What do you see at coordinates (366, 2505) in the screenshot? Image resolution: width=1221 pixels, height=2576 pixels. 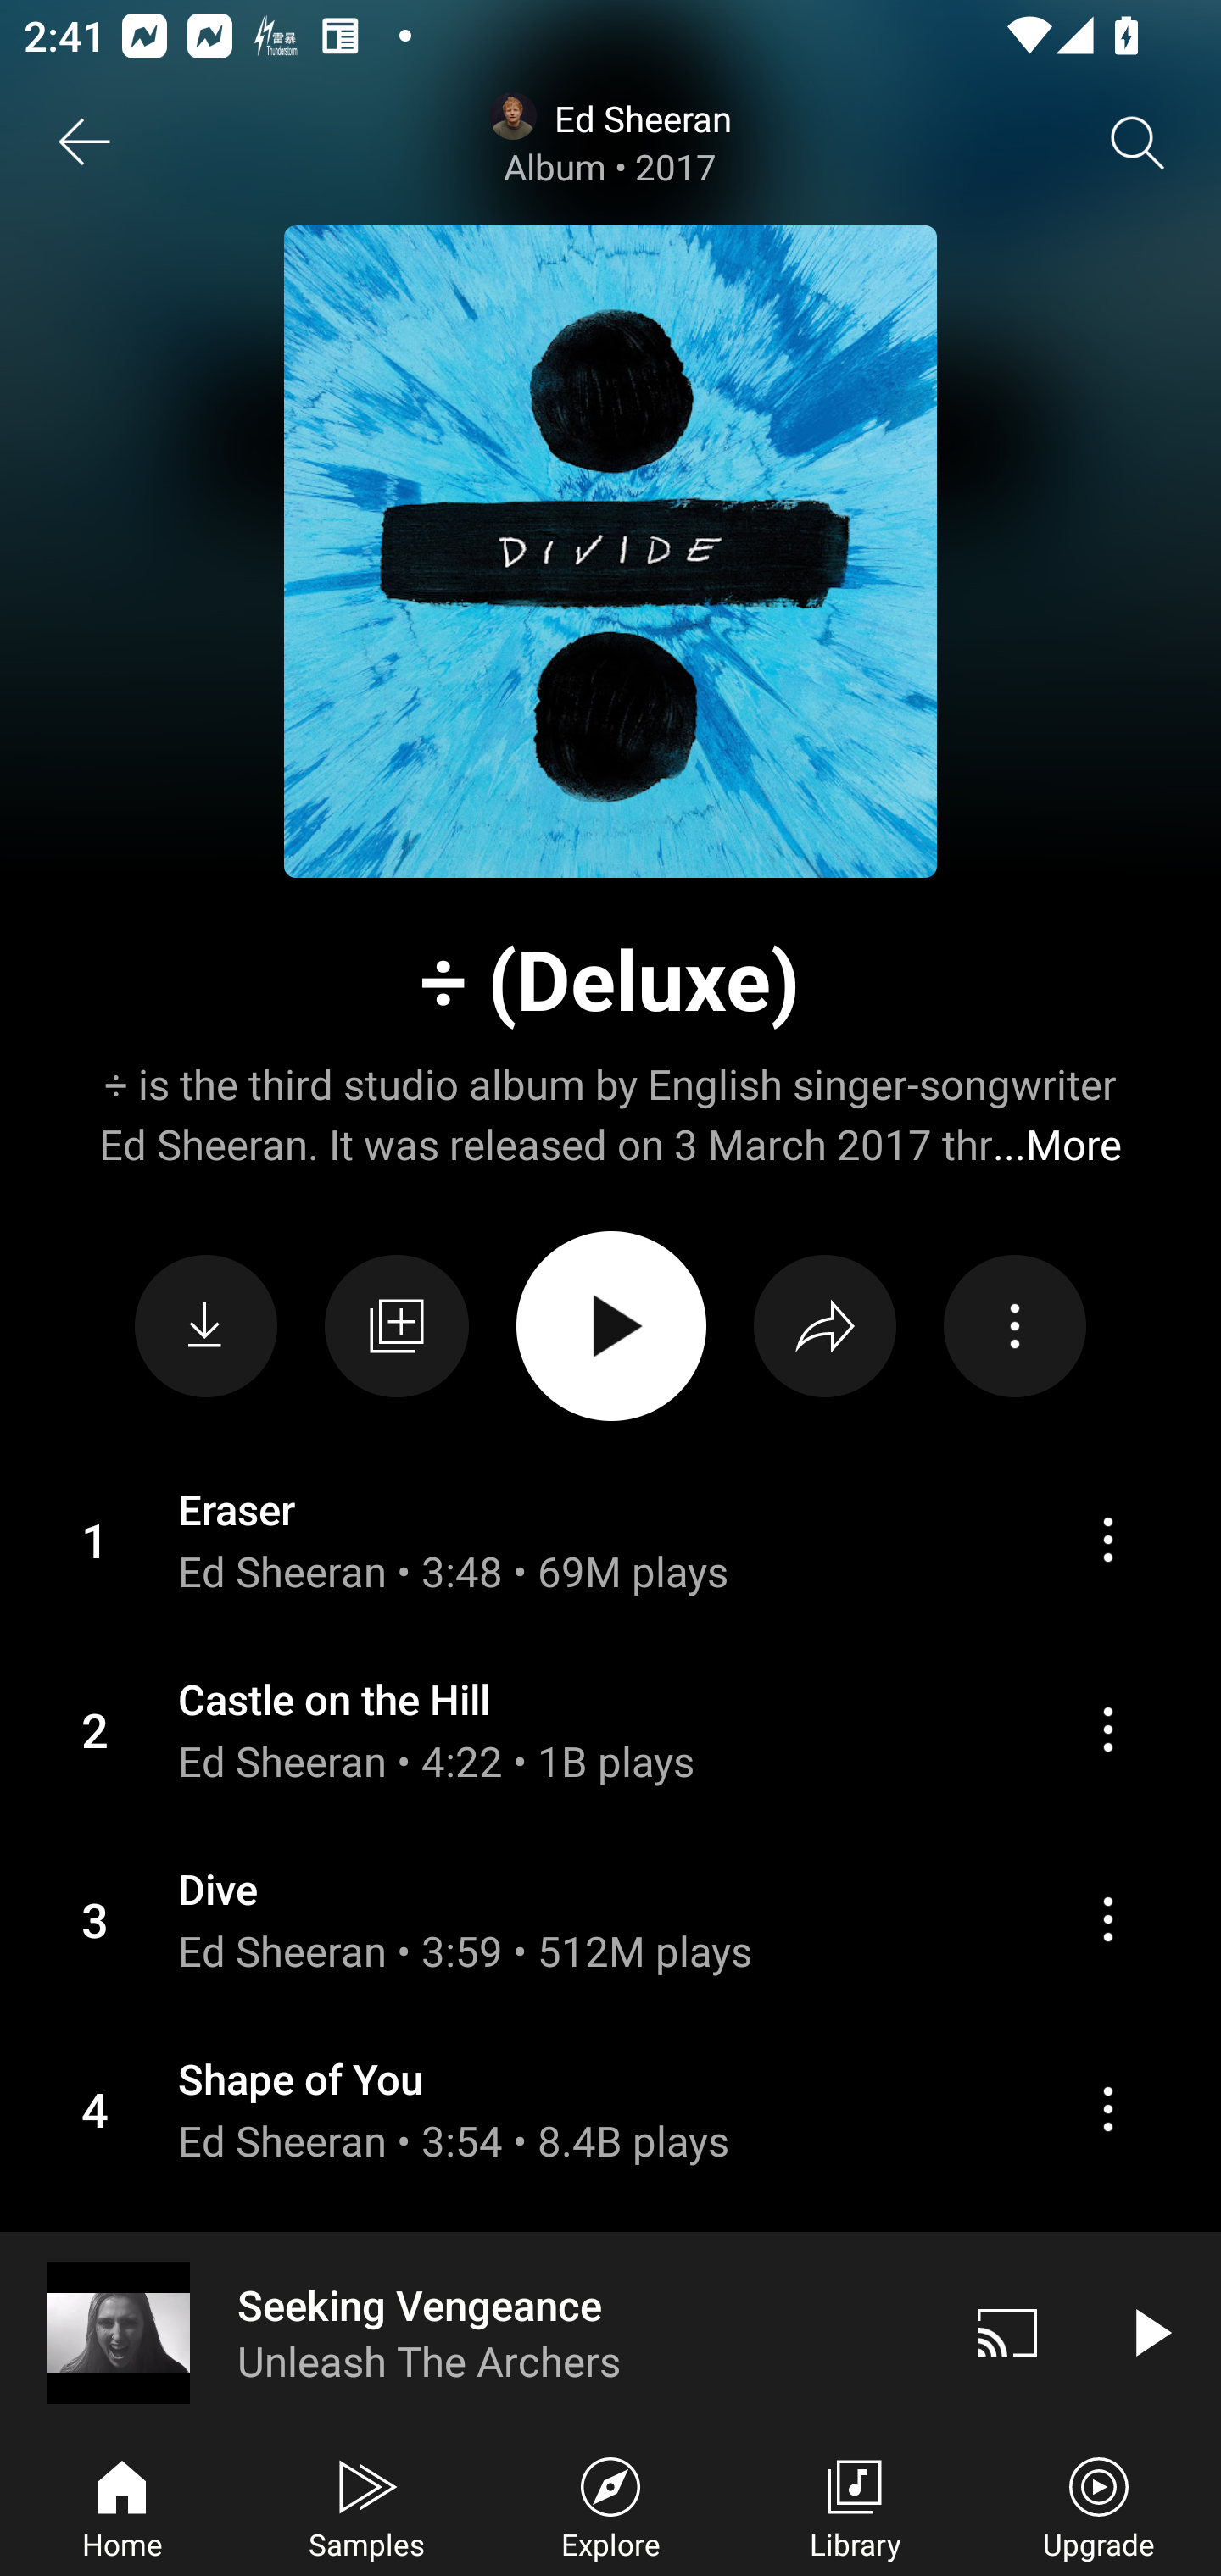 I see `Samples` at bounding box center [366, 2505].